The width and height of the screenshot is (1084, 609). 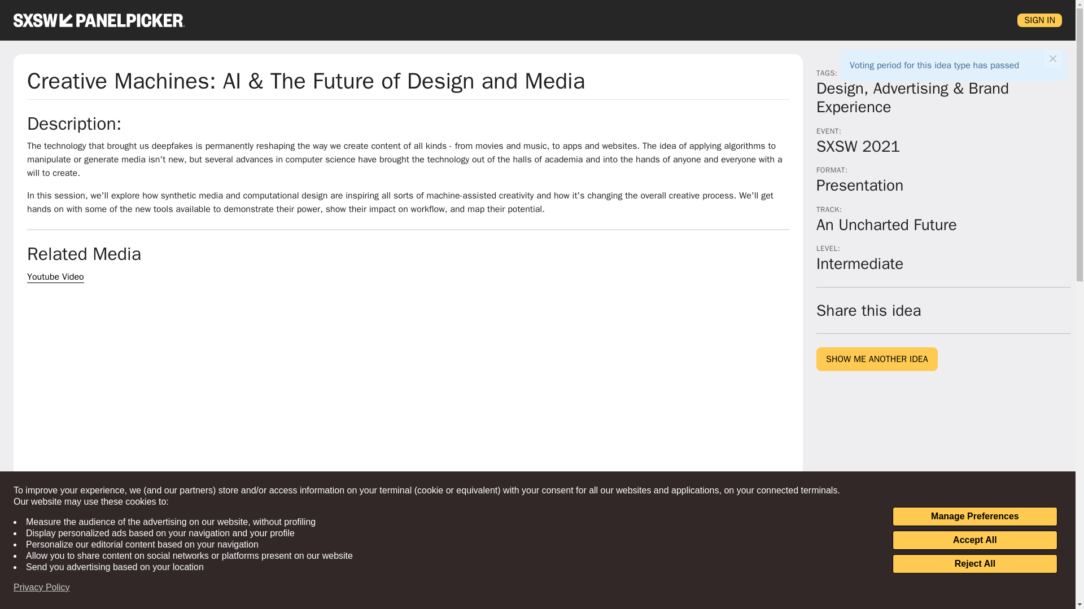 What do you see at coordinates (1040, 20) in the screenshot?
I see `SIGN IN` at bounding box center [1040, 20].